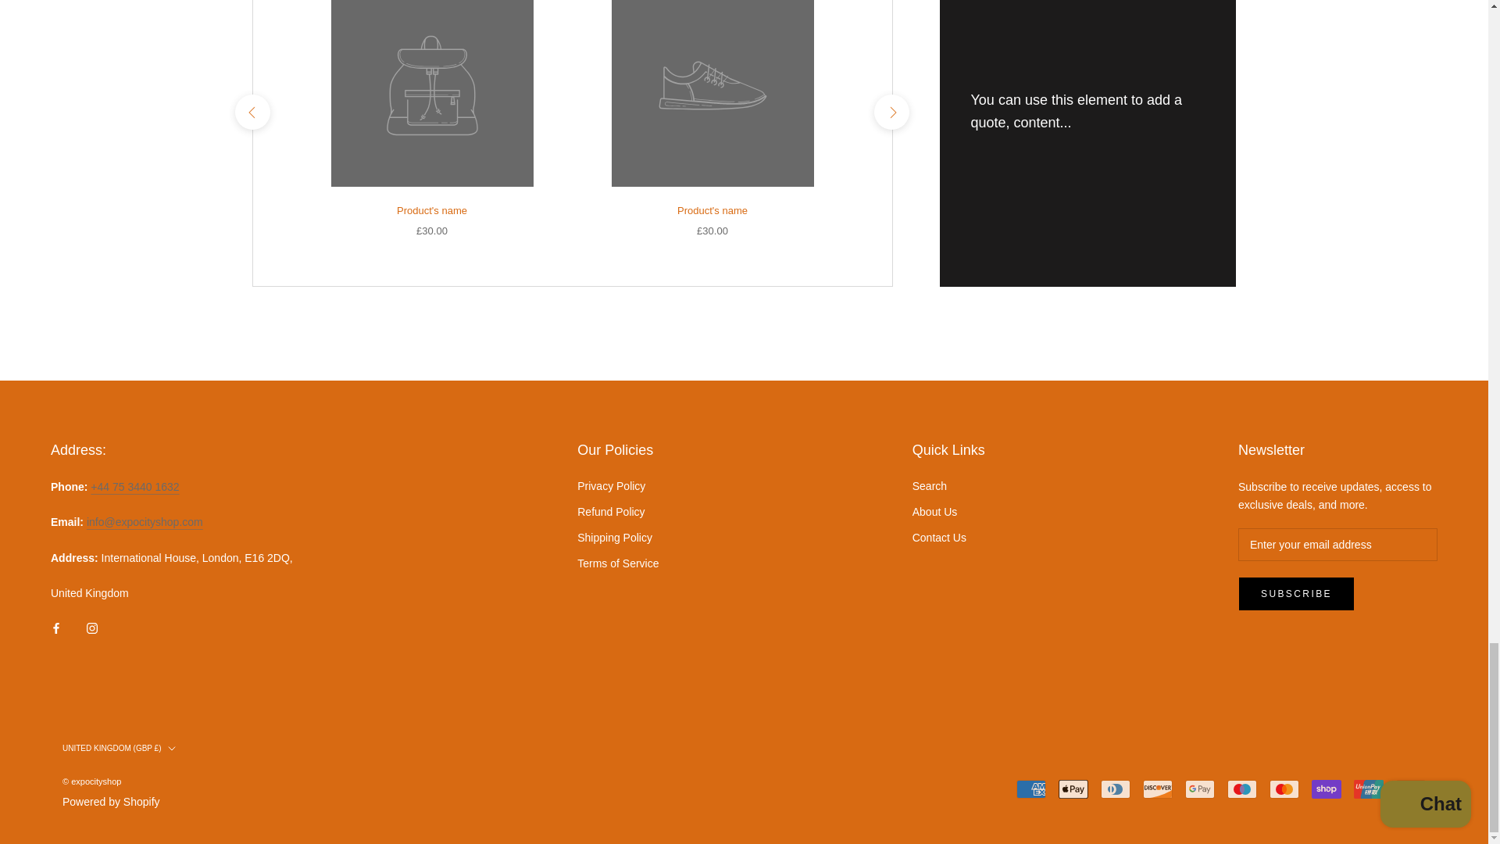  What do you see at coordinates (1073, 789) in the screenshot?
I see `Apple Pay` at bounding box center [1073, 789].